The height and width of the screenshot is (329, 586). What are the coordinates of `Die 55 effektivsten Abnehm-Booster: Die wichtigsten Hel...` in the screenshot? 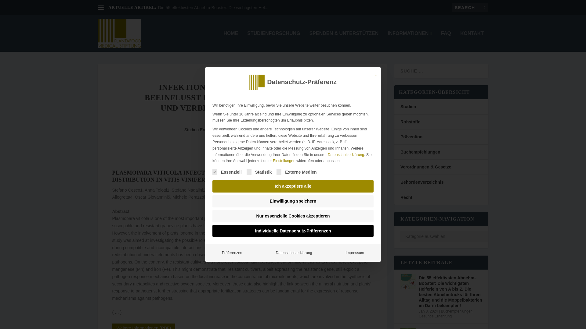 It's located at (213, 8).